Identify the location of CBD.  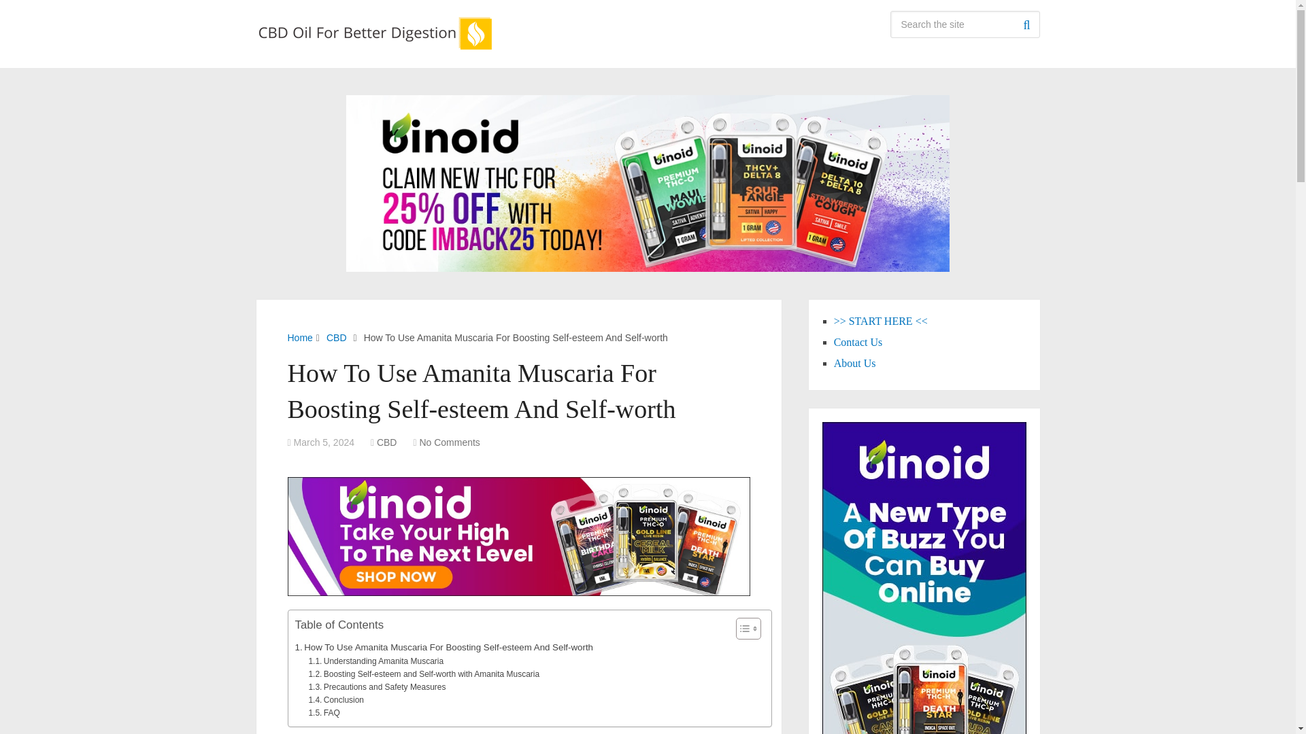
(337, 338).